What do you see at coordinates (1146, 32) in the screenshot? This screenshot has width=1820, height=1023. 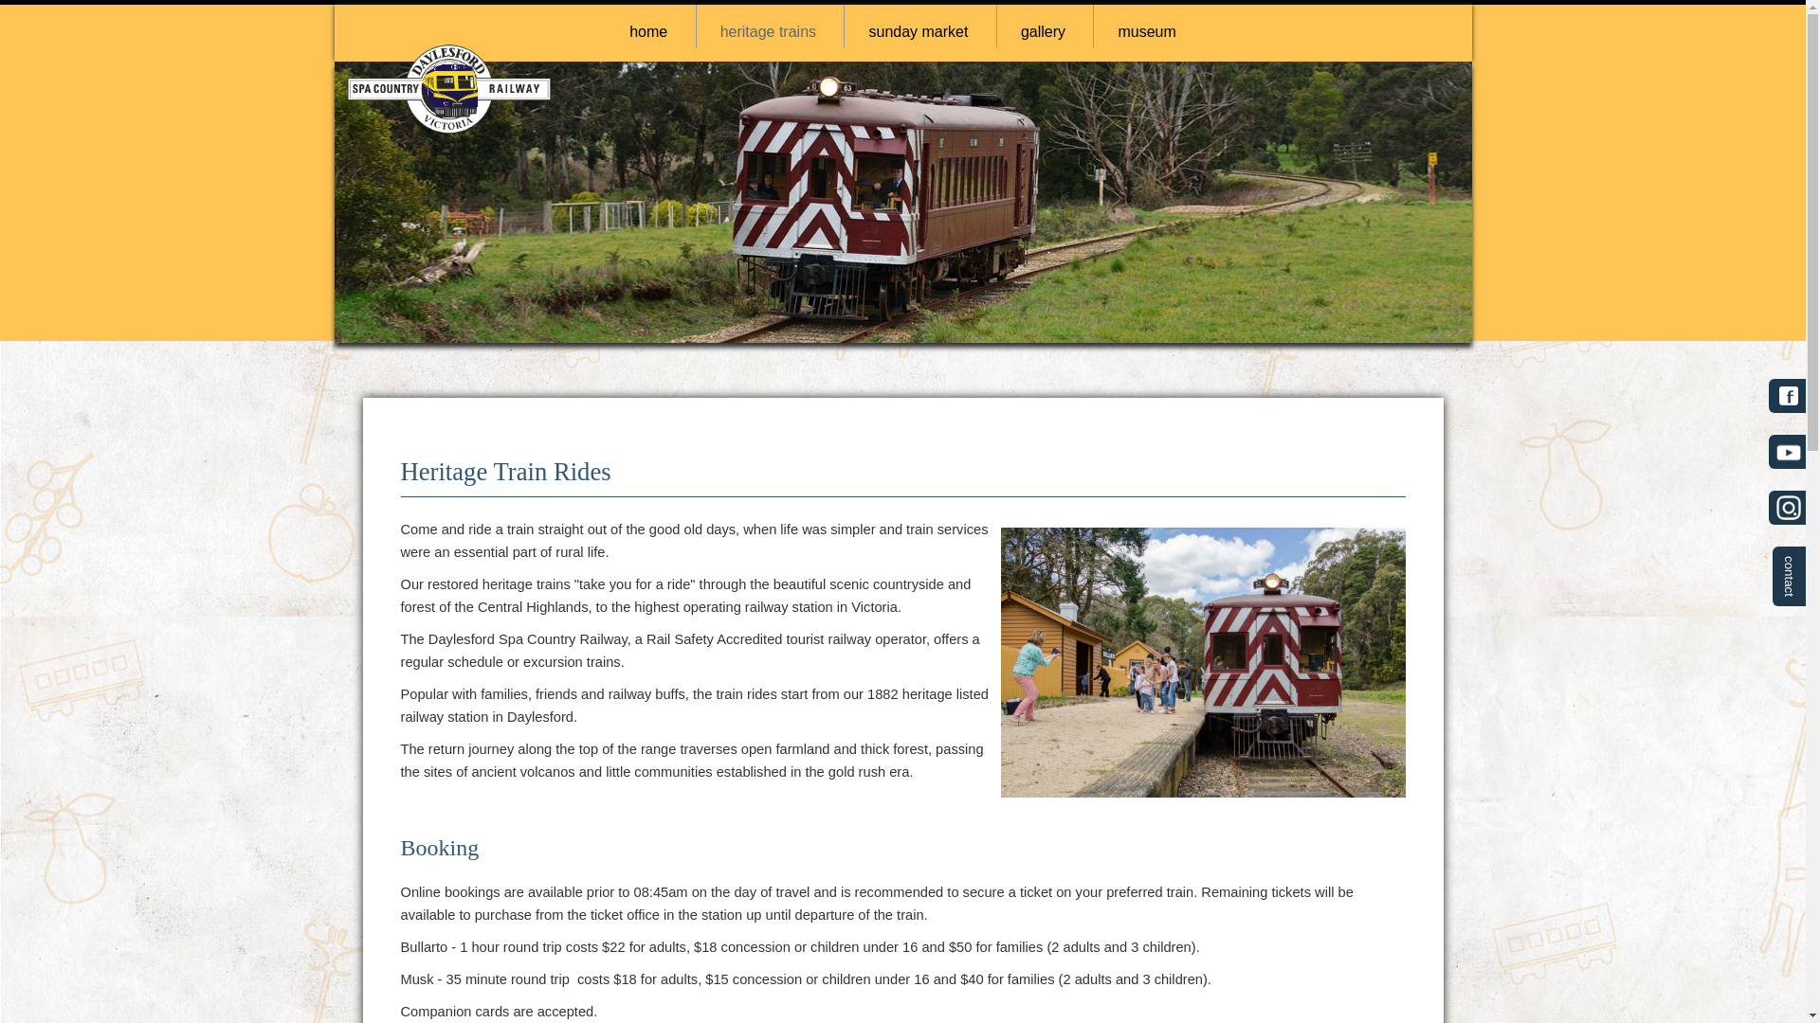 I see `museum` at bounding box center [1146, 32].